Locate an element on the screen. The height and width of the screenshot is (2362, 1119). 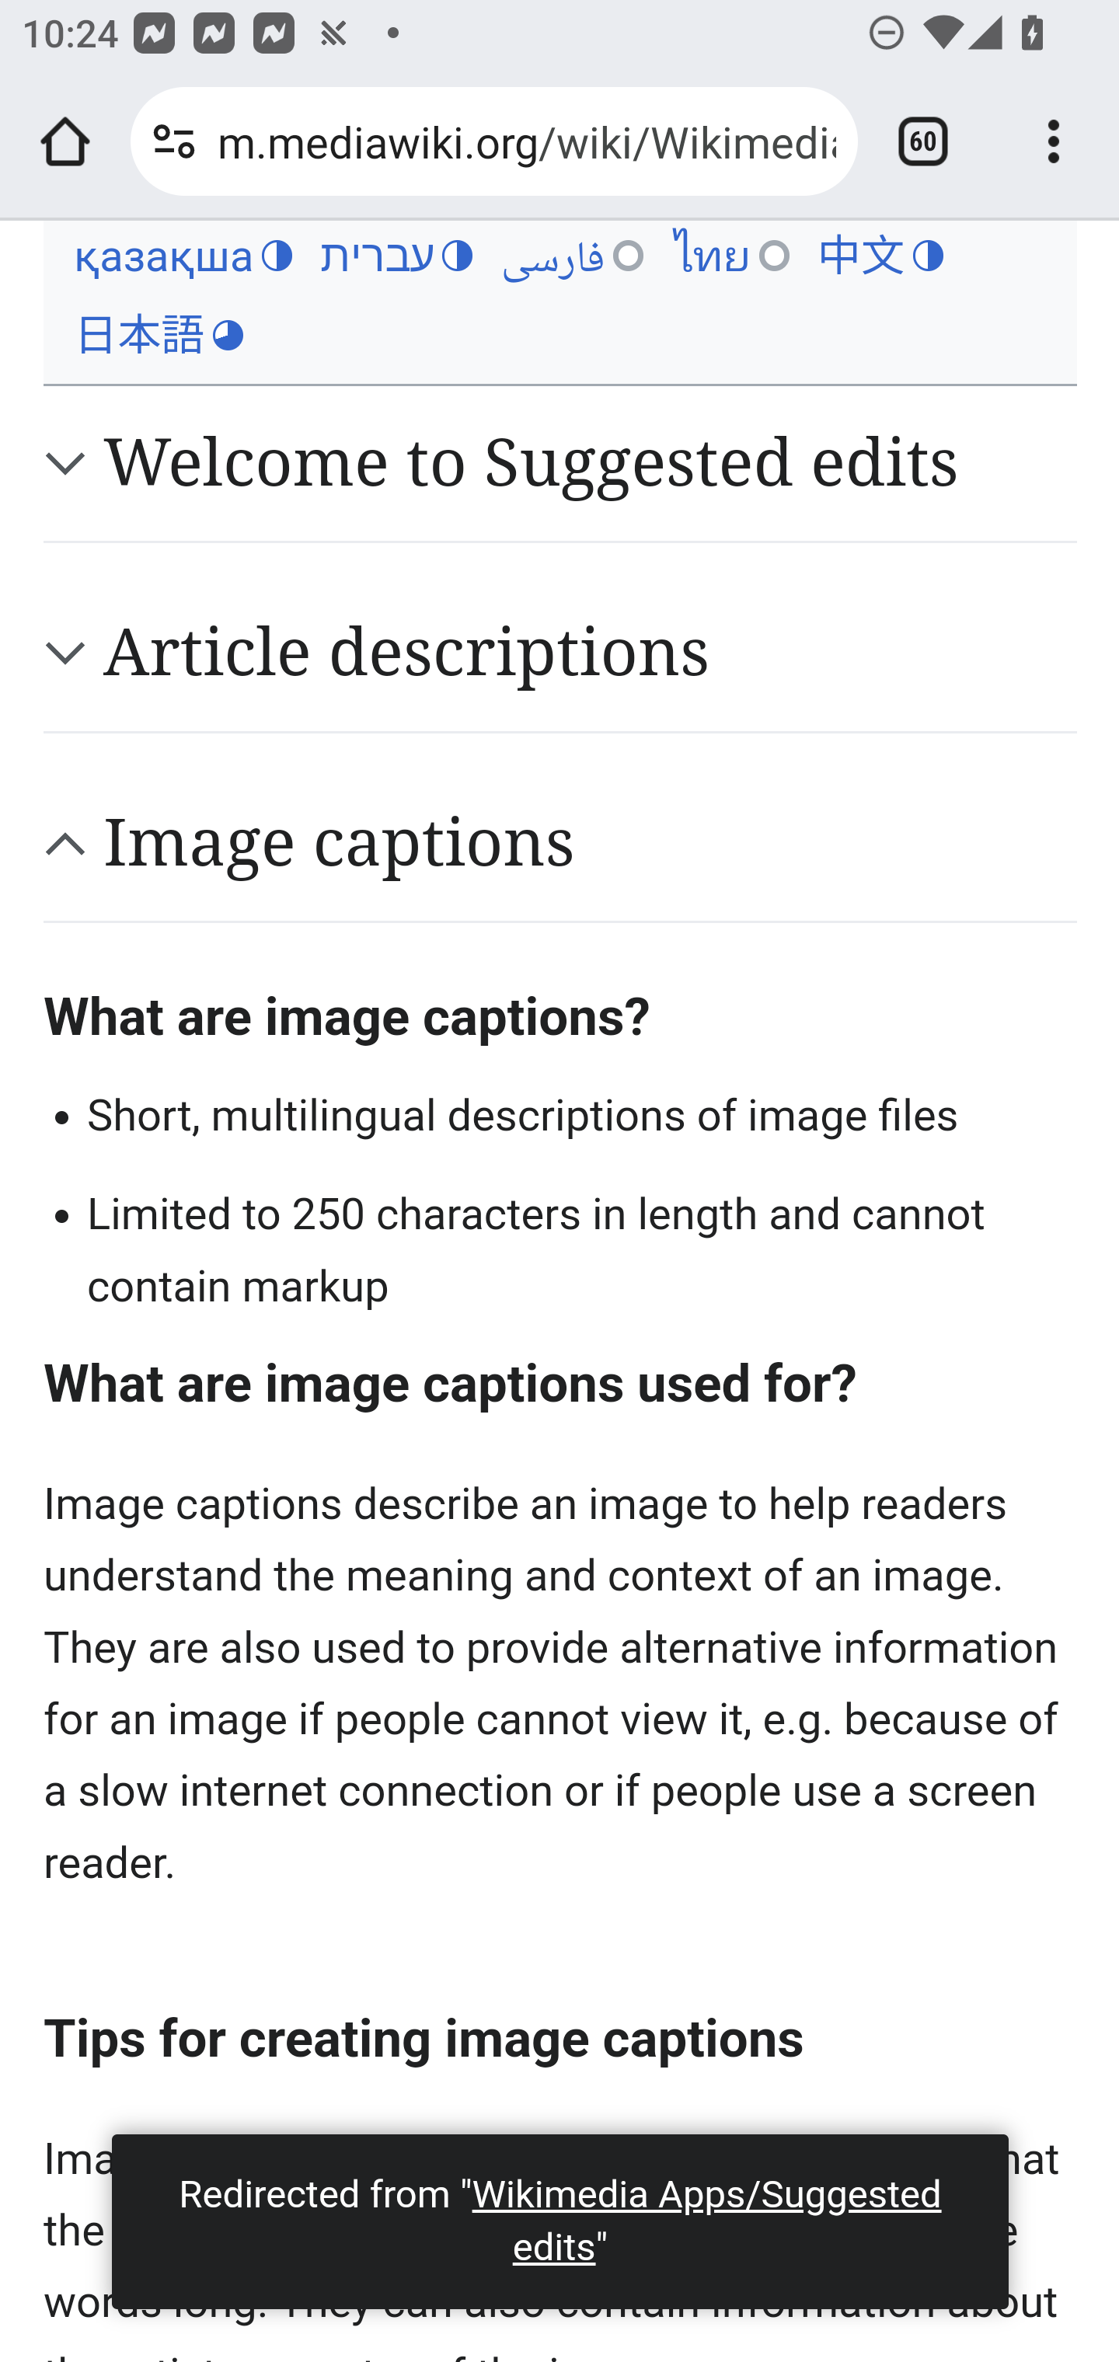
Open the home page is located at coordinates (65, 141).